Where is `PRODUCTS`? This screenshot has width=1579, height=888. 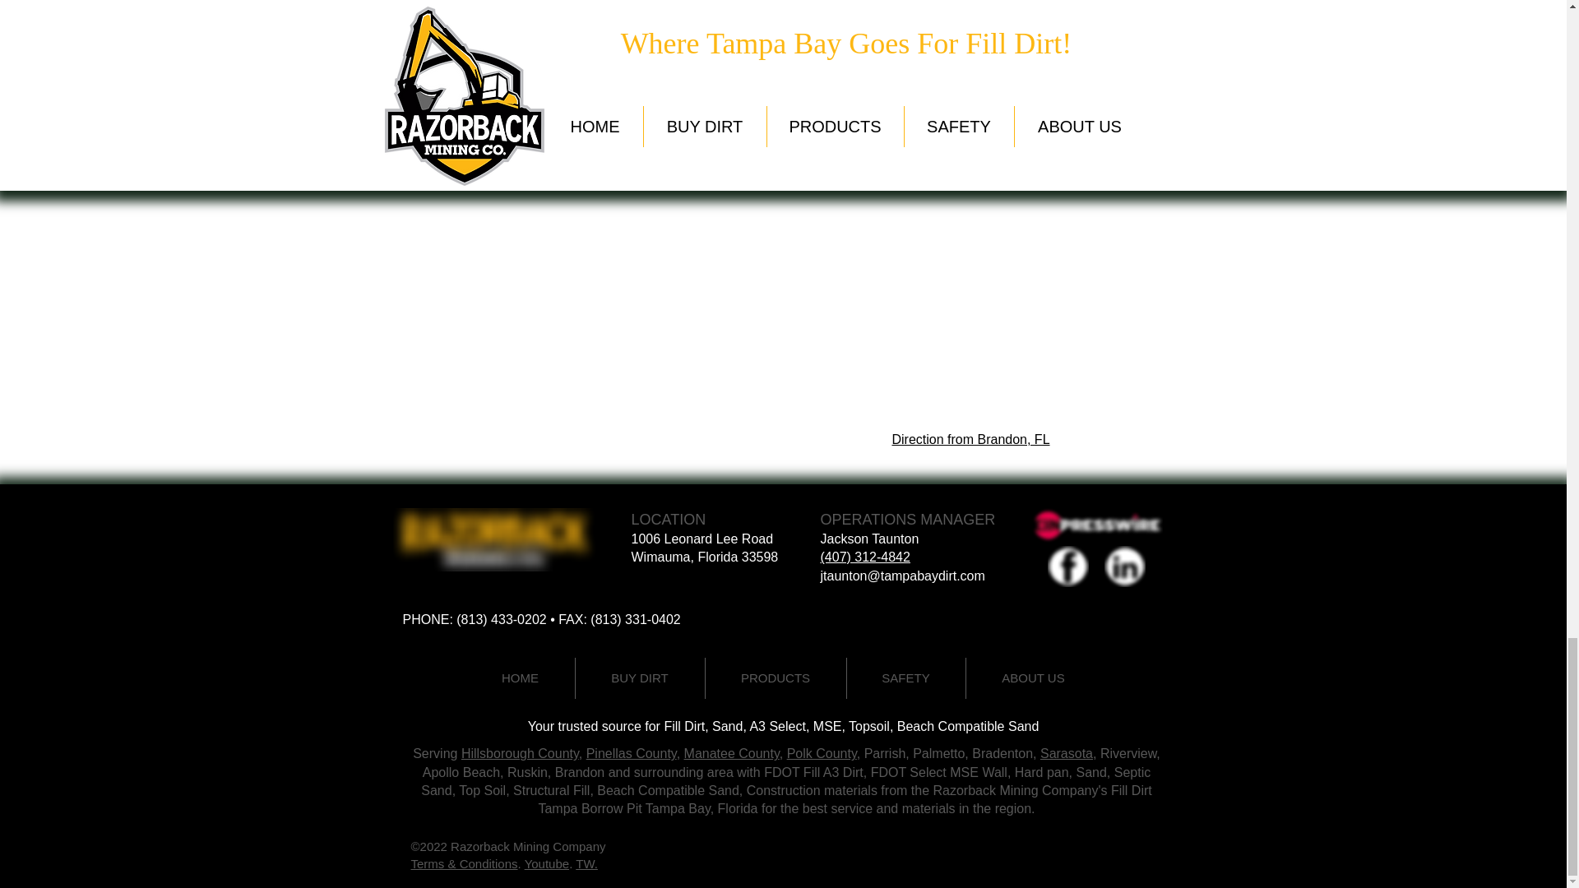
PRODUCTS is located at coordinates (776, 678).